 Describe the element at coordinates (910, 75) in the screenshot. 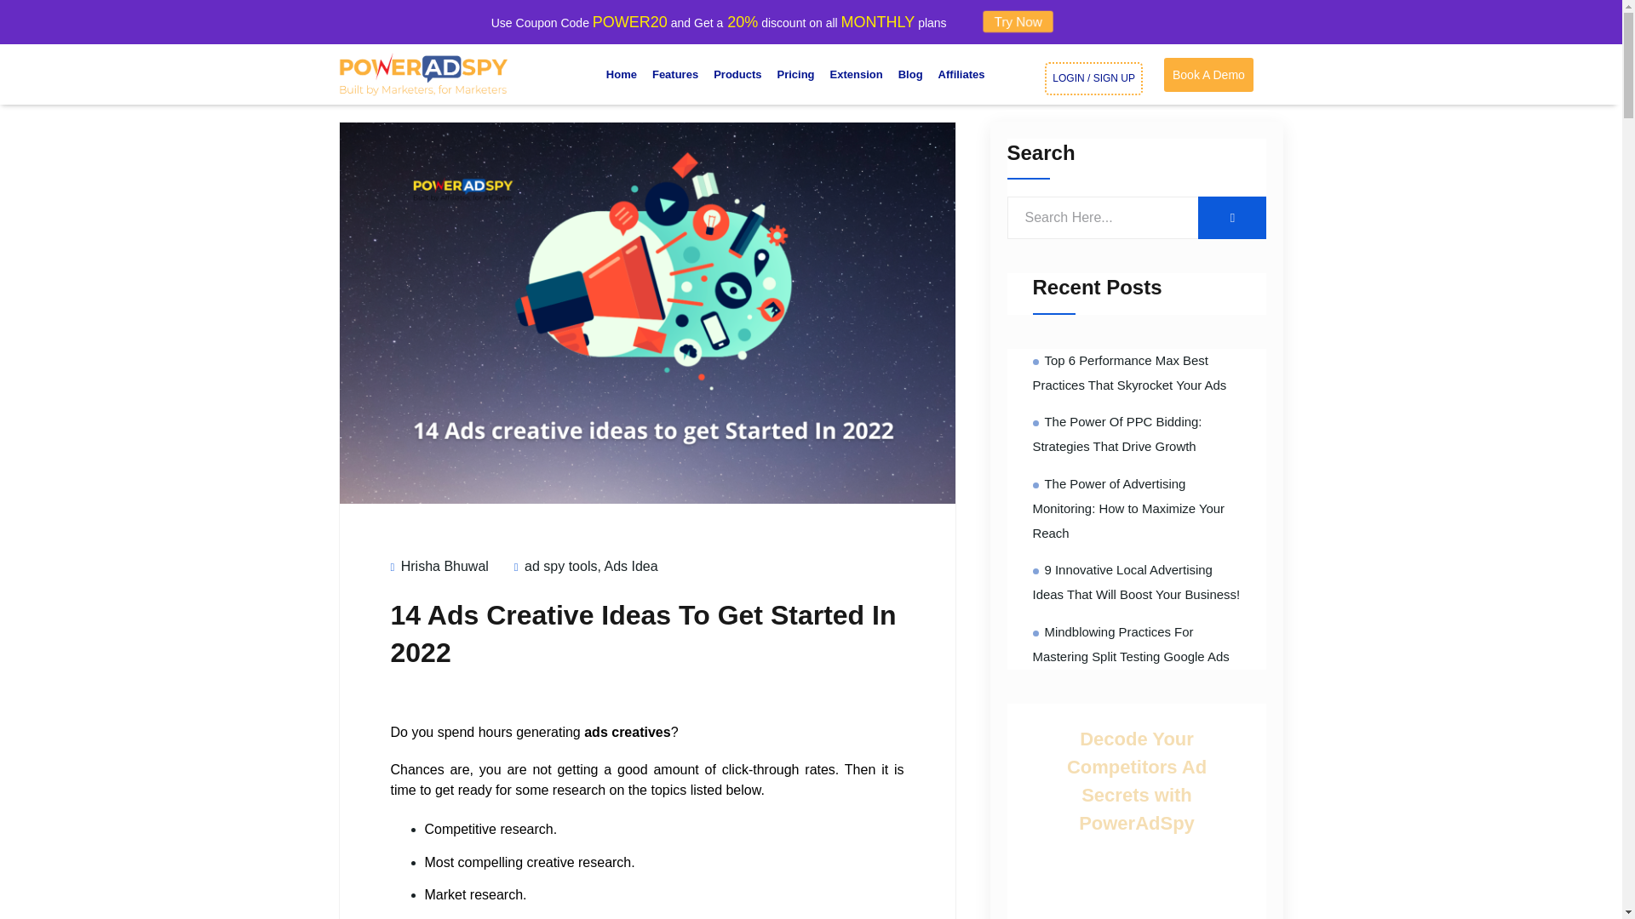

I see `Blog` at that location.